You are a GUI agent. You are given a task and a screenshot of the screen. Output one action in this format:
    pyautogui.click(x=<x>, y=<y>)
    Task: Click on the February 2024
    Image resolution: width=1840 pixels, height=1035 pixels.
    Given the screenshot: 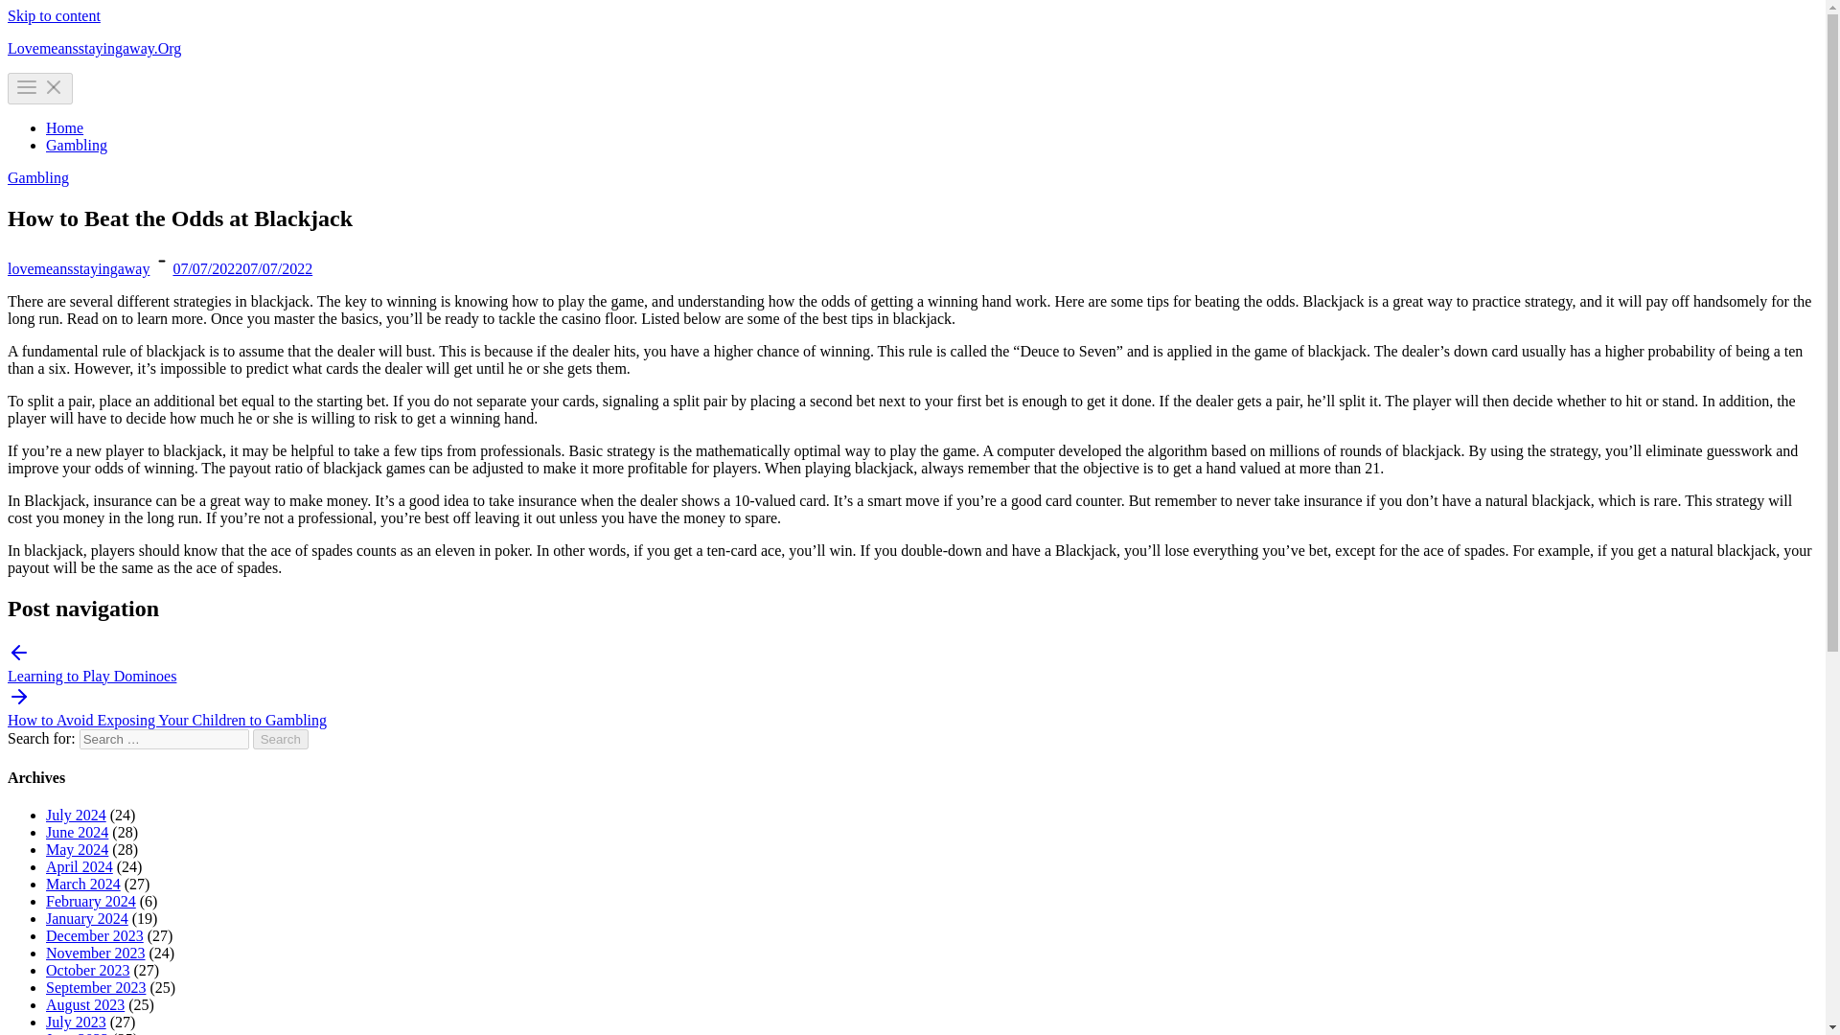 What is the action you would take?
    pyautogui.click(x=91, y=901)
    